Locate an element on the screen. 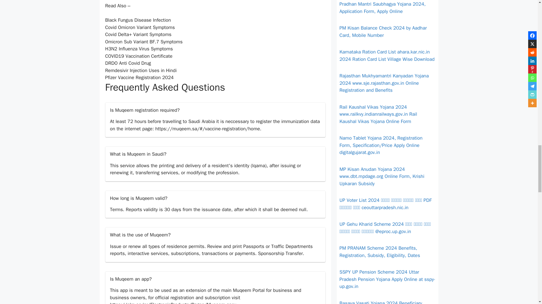 This screenshot has height=304, width=542. H3N2 Influenza Virus Symptoms is located at coordinates (139, 49).